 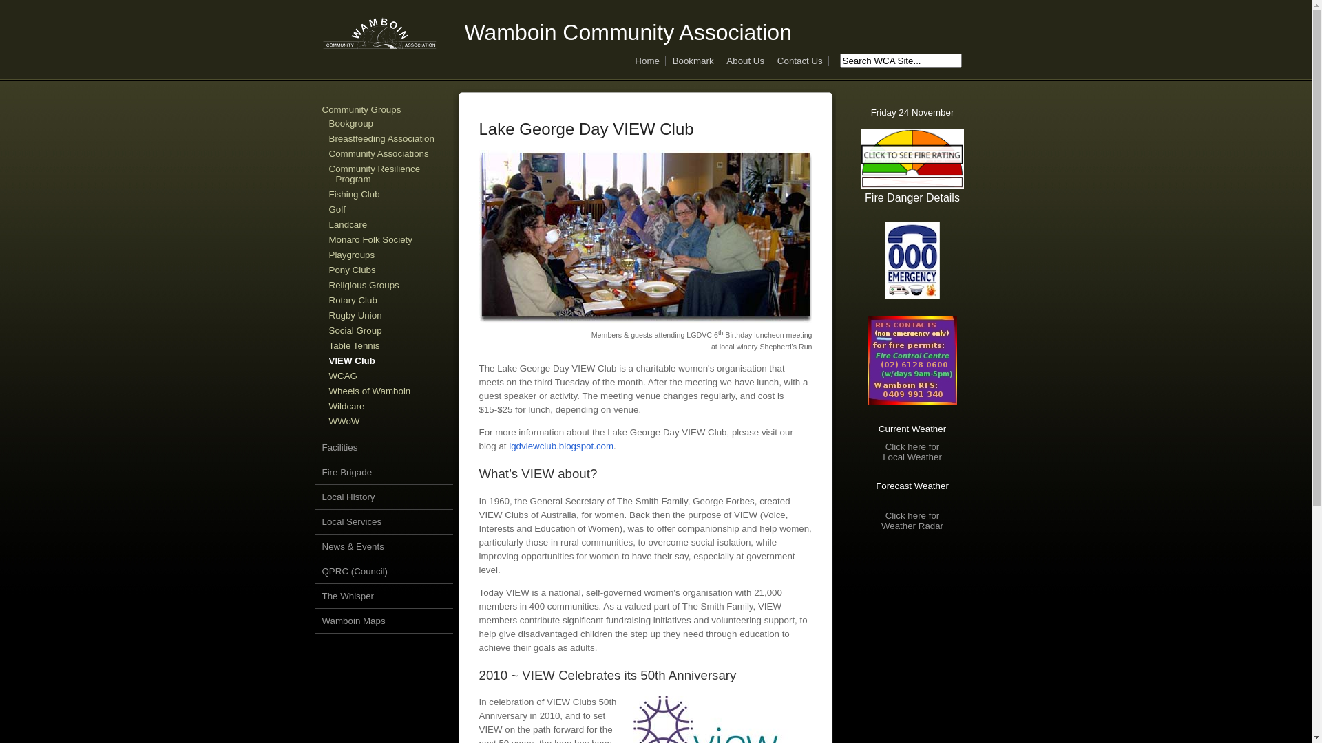 What do you see at coordinates (353, 270) in the screenshot?
I see `Pony Clubs` at bounding box center [353, 270].